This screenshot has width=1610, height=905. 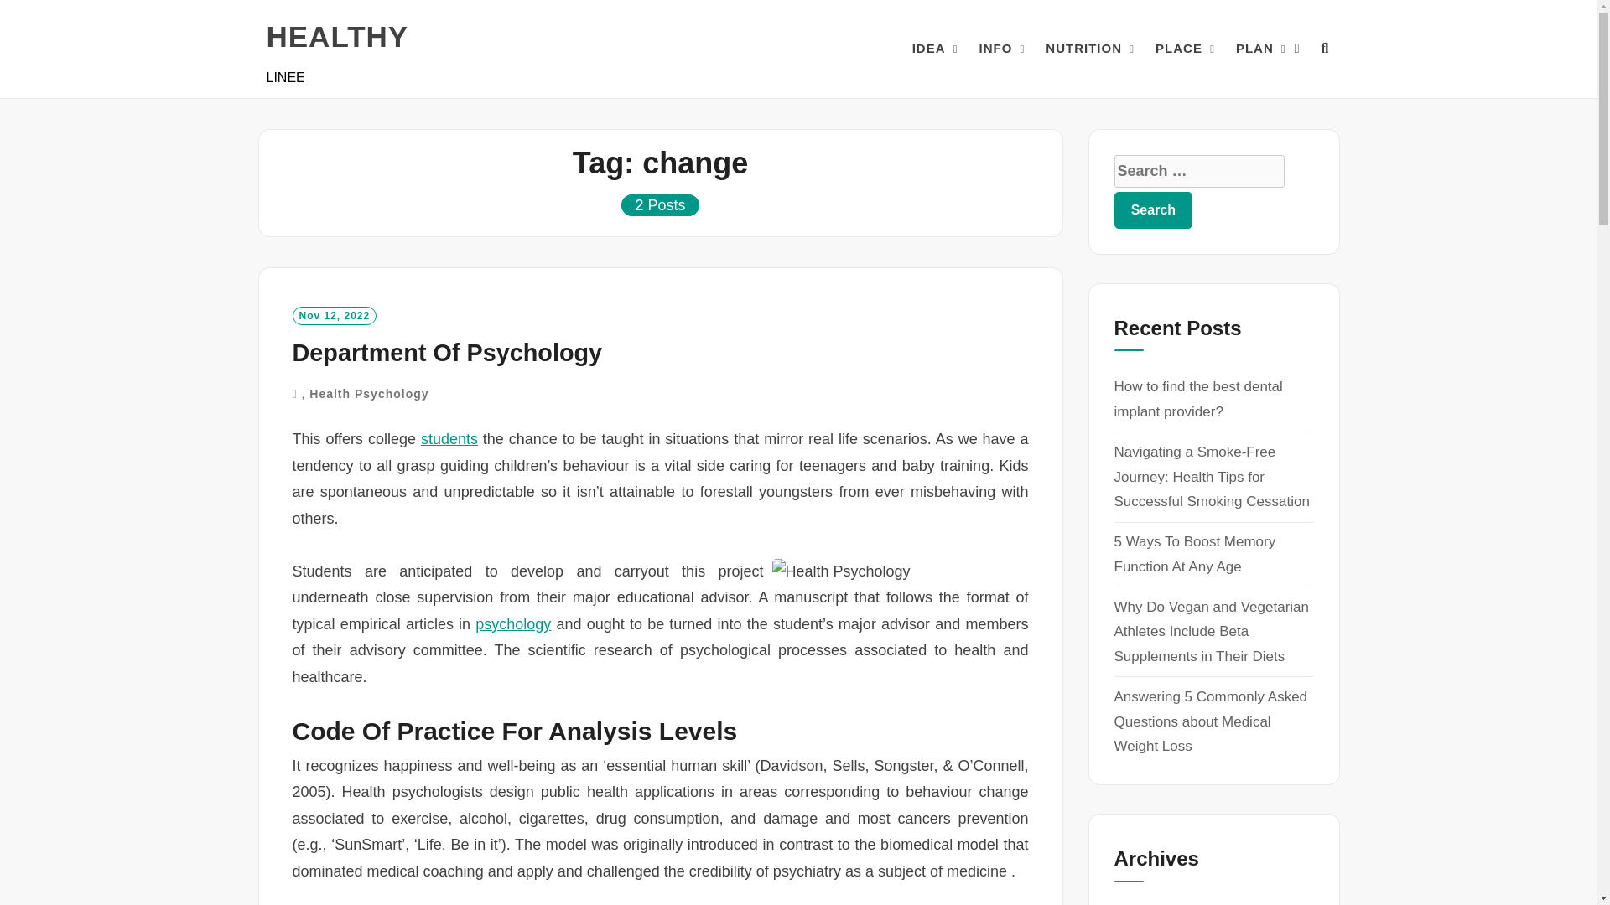 I want to click on NUTRITION, so click(x=1083, y=49).